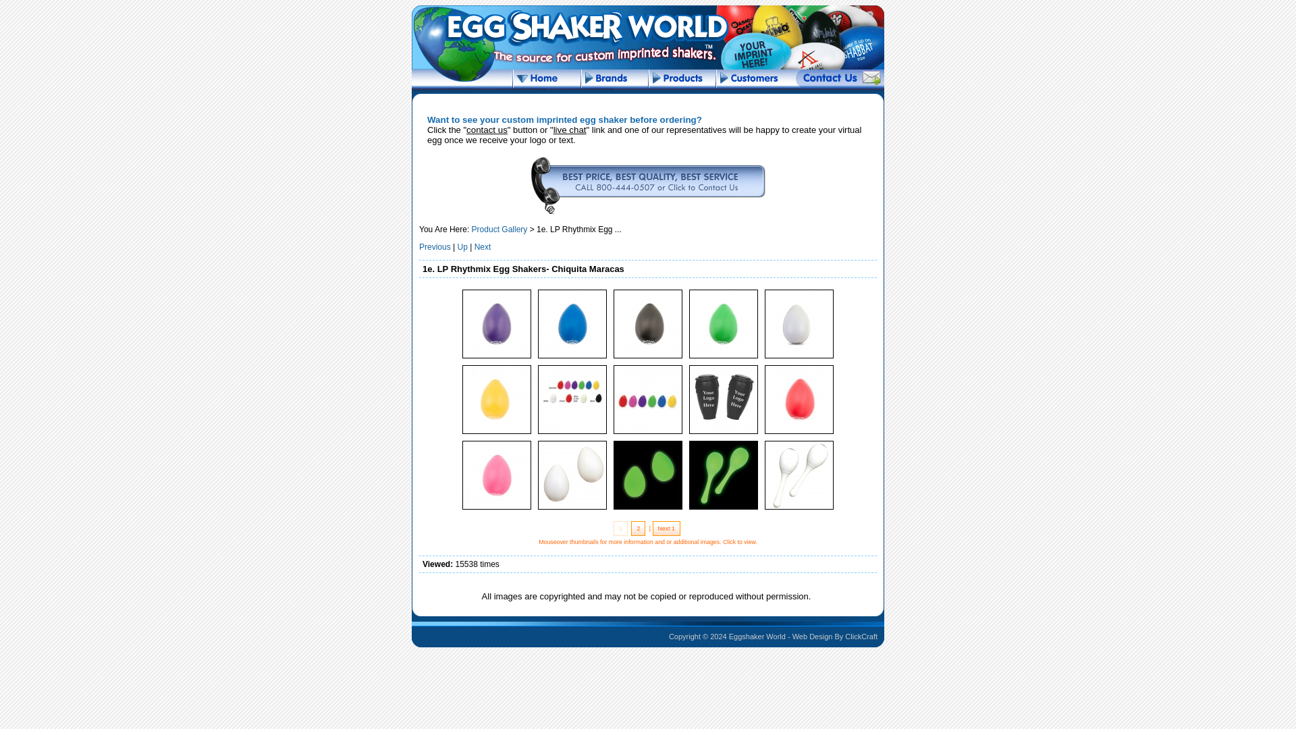 This screenshot has width=1296, height=729. I want to click on LP011-Glo-White, so click(799, 509).